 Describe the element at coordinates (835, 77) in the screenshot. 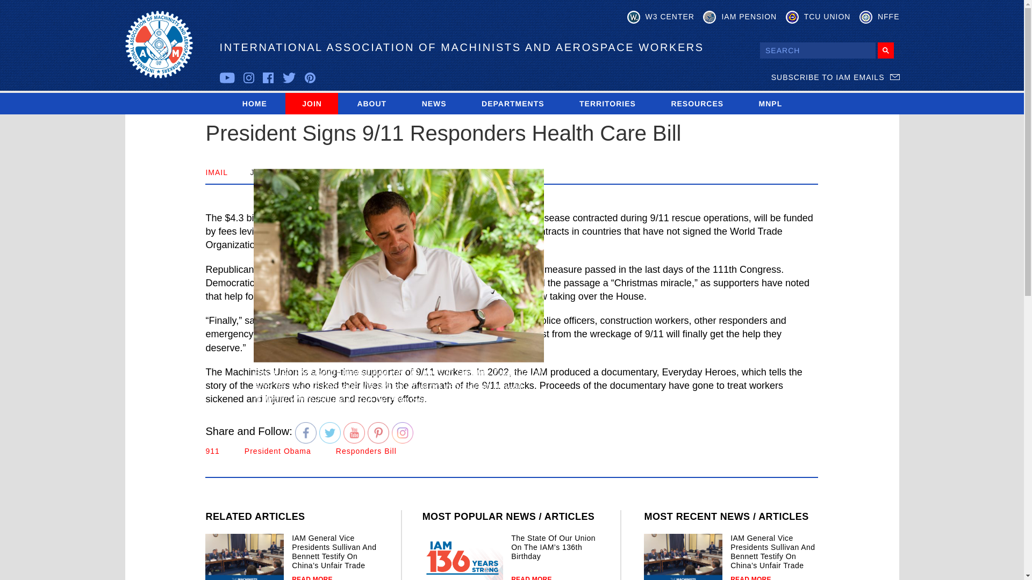

I see `SUBSCRIBE TO IAM EMAILS` at that location.